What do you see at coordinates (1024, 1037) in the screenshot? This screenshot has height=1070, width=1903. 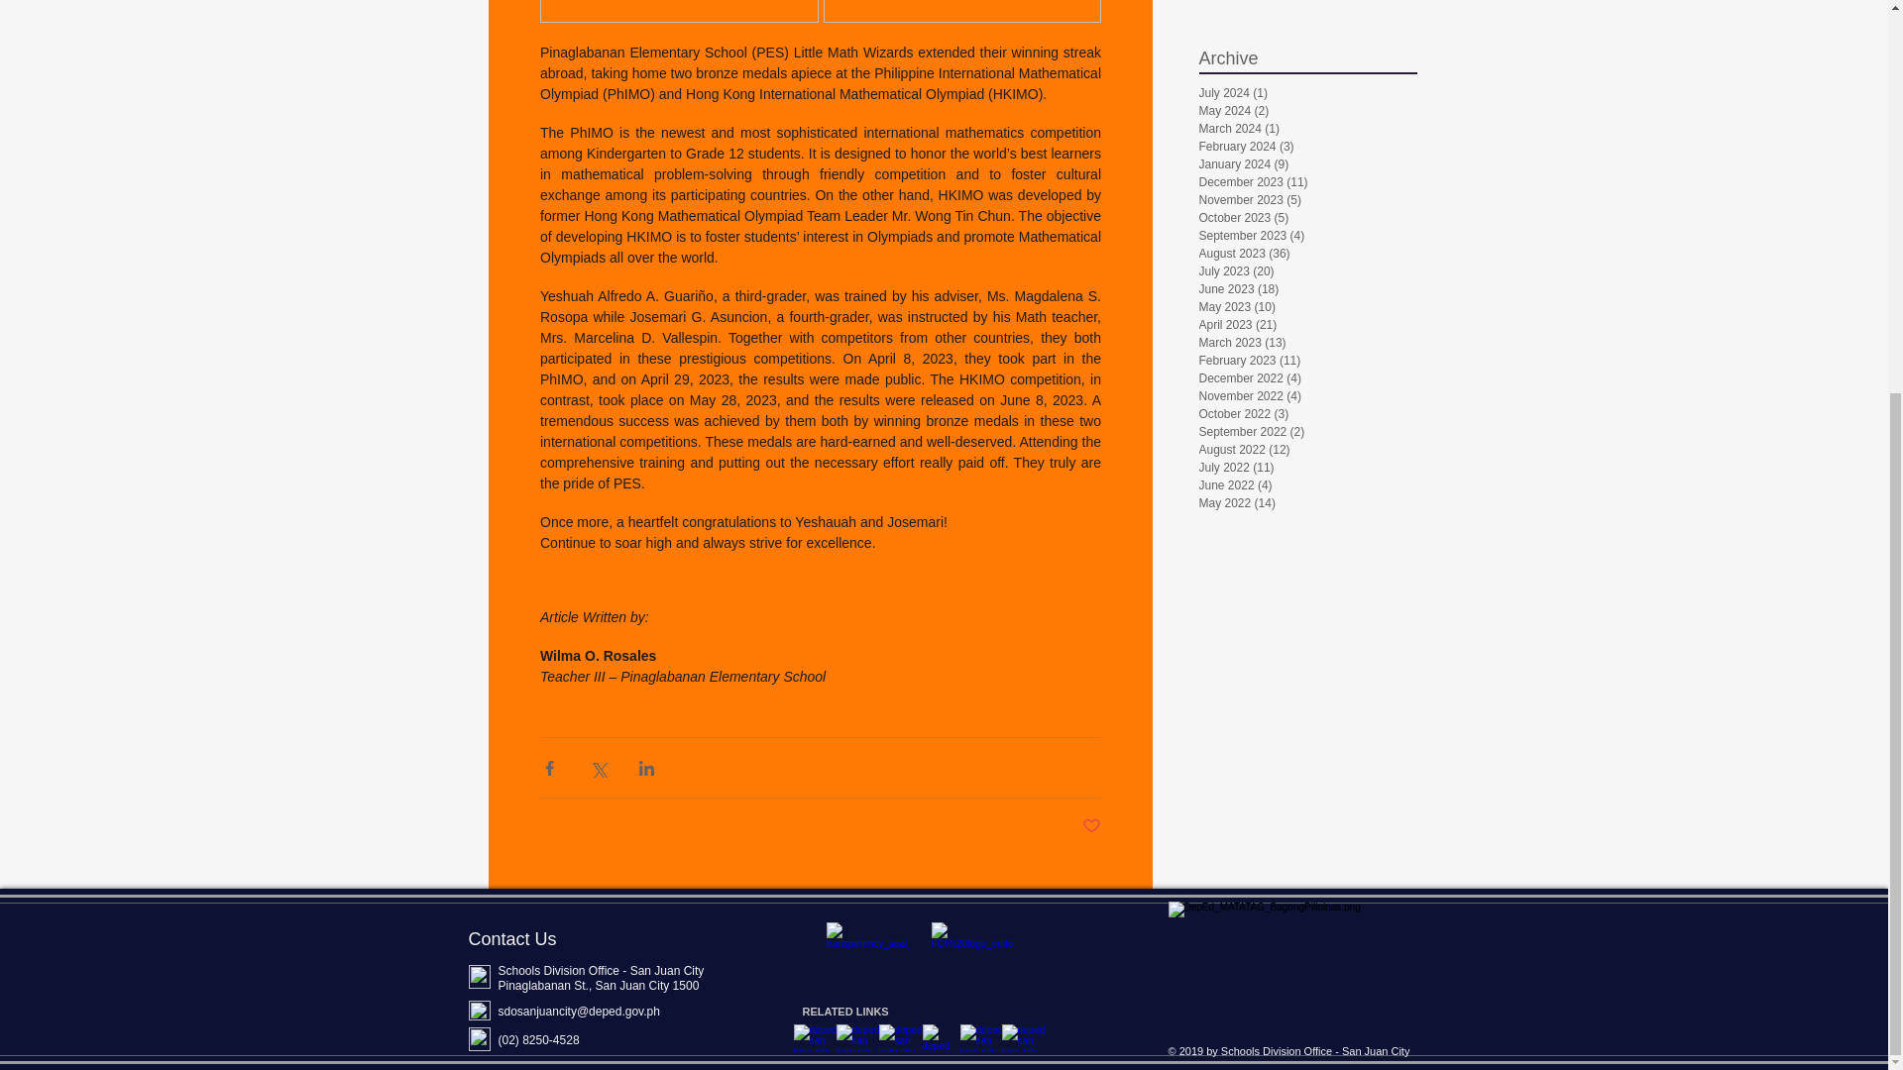 I see `City of San Juan` at bounding box center [1024, 1037].